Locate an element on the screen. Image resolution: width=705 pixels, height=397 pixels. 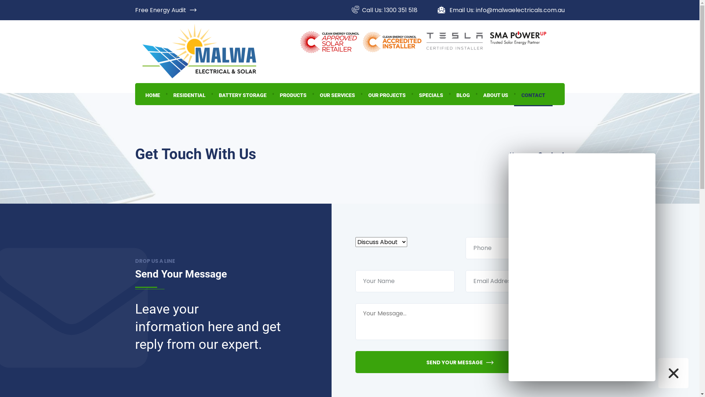
Hey, click here to get your discount!
1 is located at coordinates (638, 374).